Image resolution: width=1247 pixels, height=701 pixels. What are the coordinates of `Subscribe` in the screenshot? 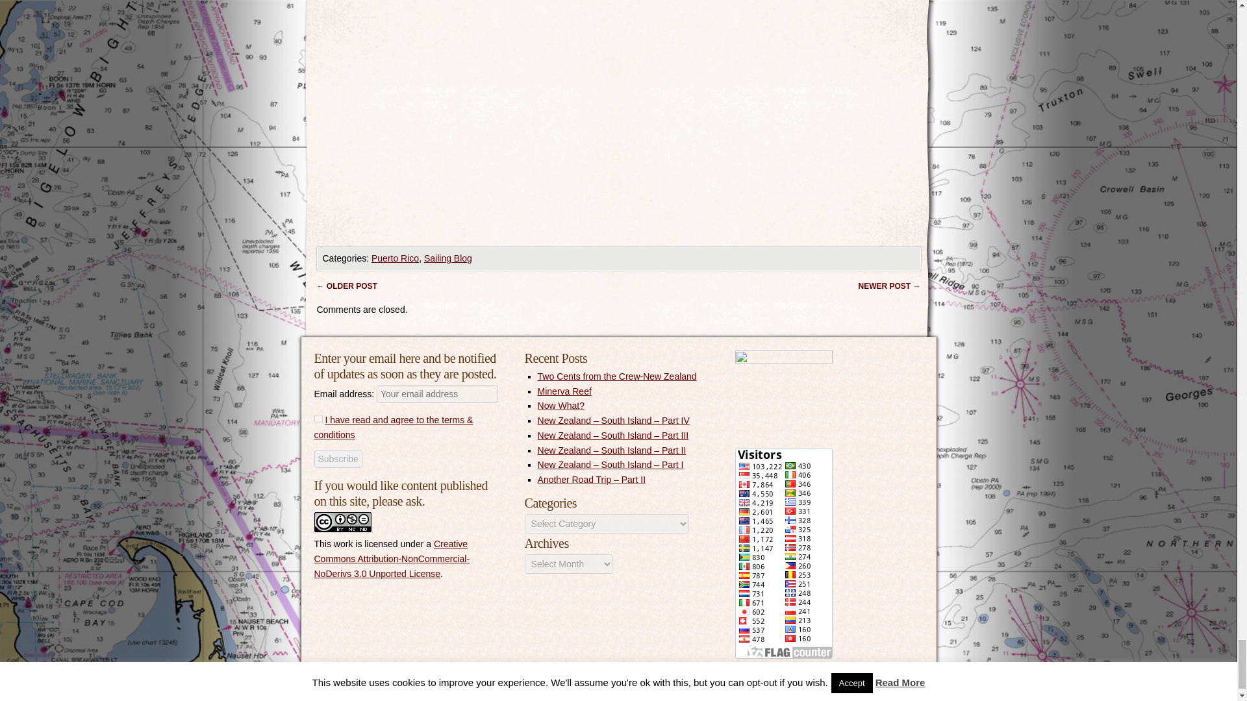 It's located at (338, 459).